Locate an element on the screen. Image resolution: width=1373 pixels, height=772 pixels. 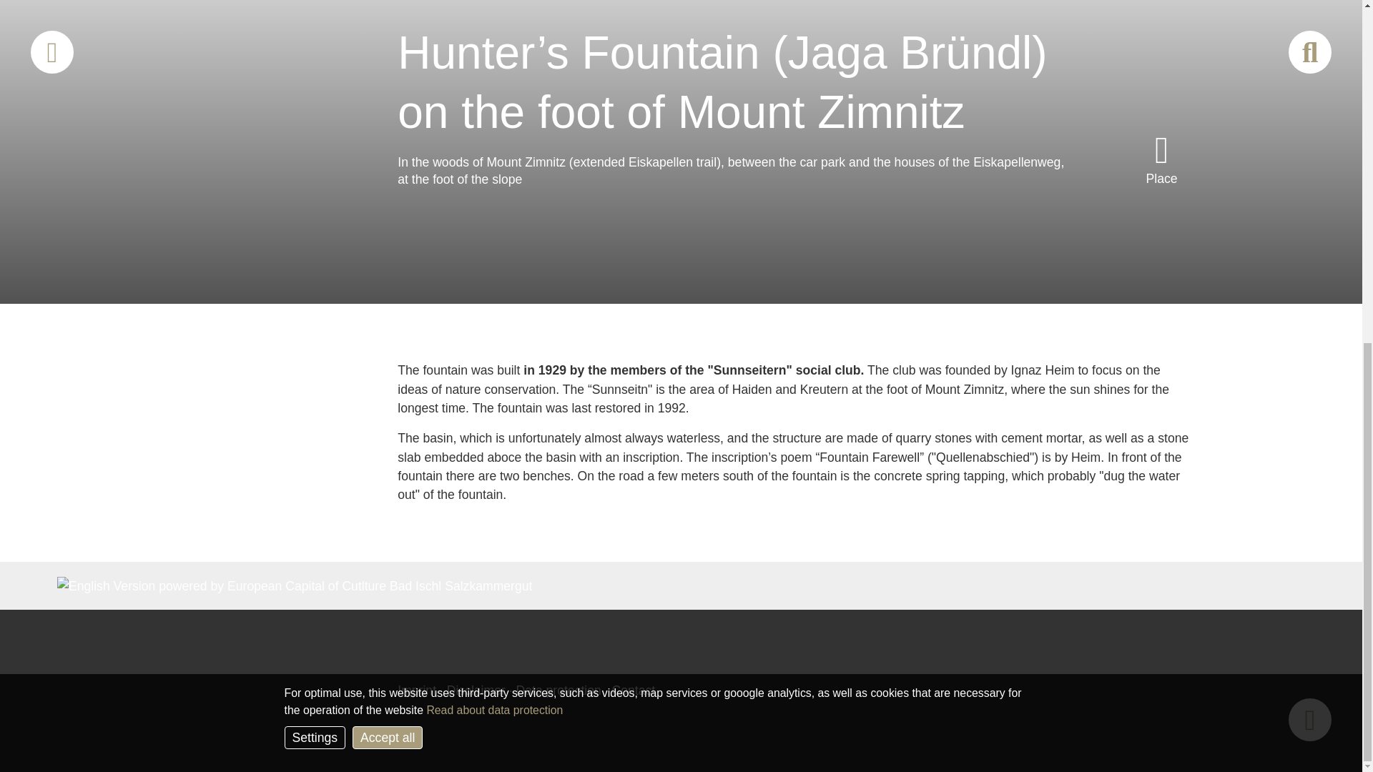
Contact is located at coordinates (634, 691).